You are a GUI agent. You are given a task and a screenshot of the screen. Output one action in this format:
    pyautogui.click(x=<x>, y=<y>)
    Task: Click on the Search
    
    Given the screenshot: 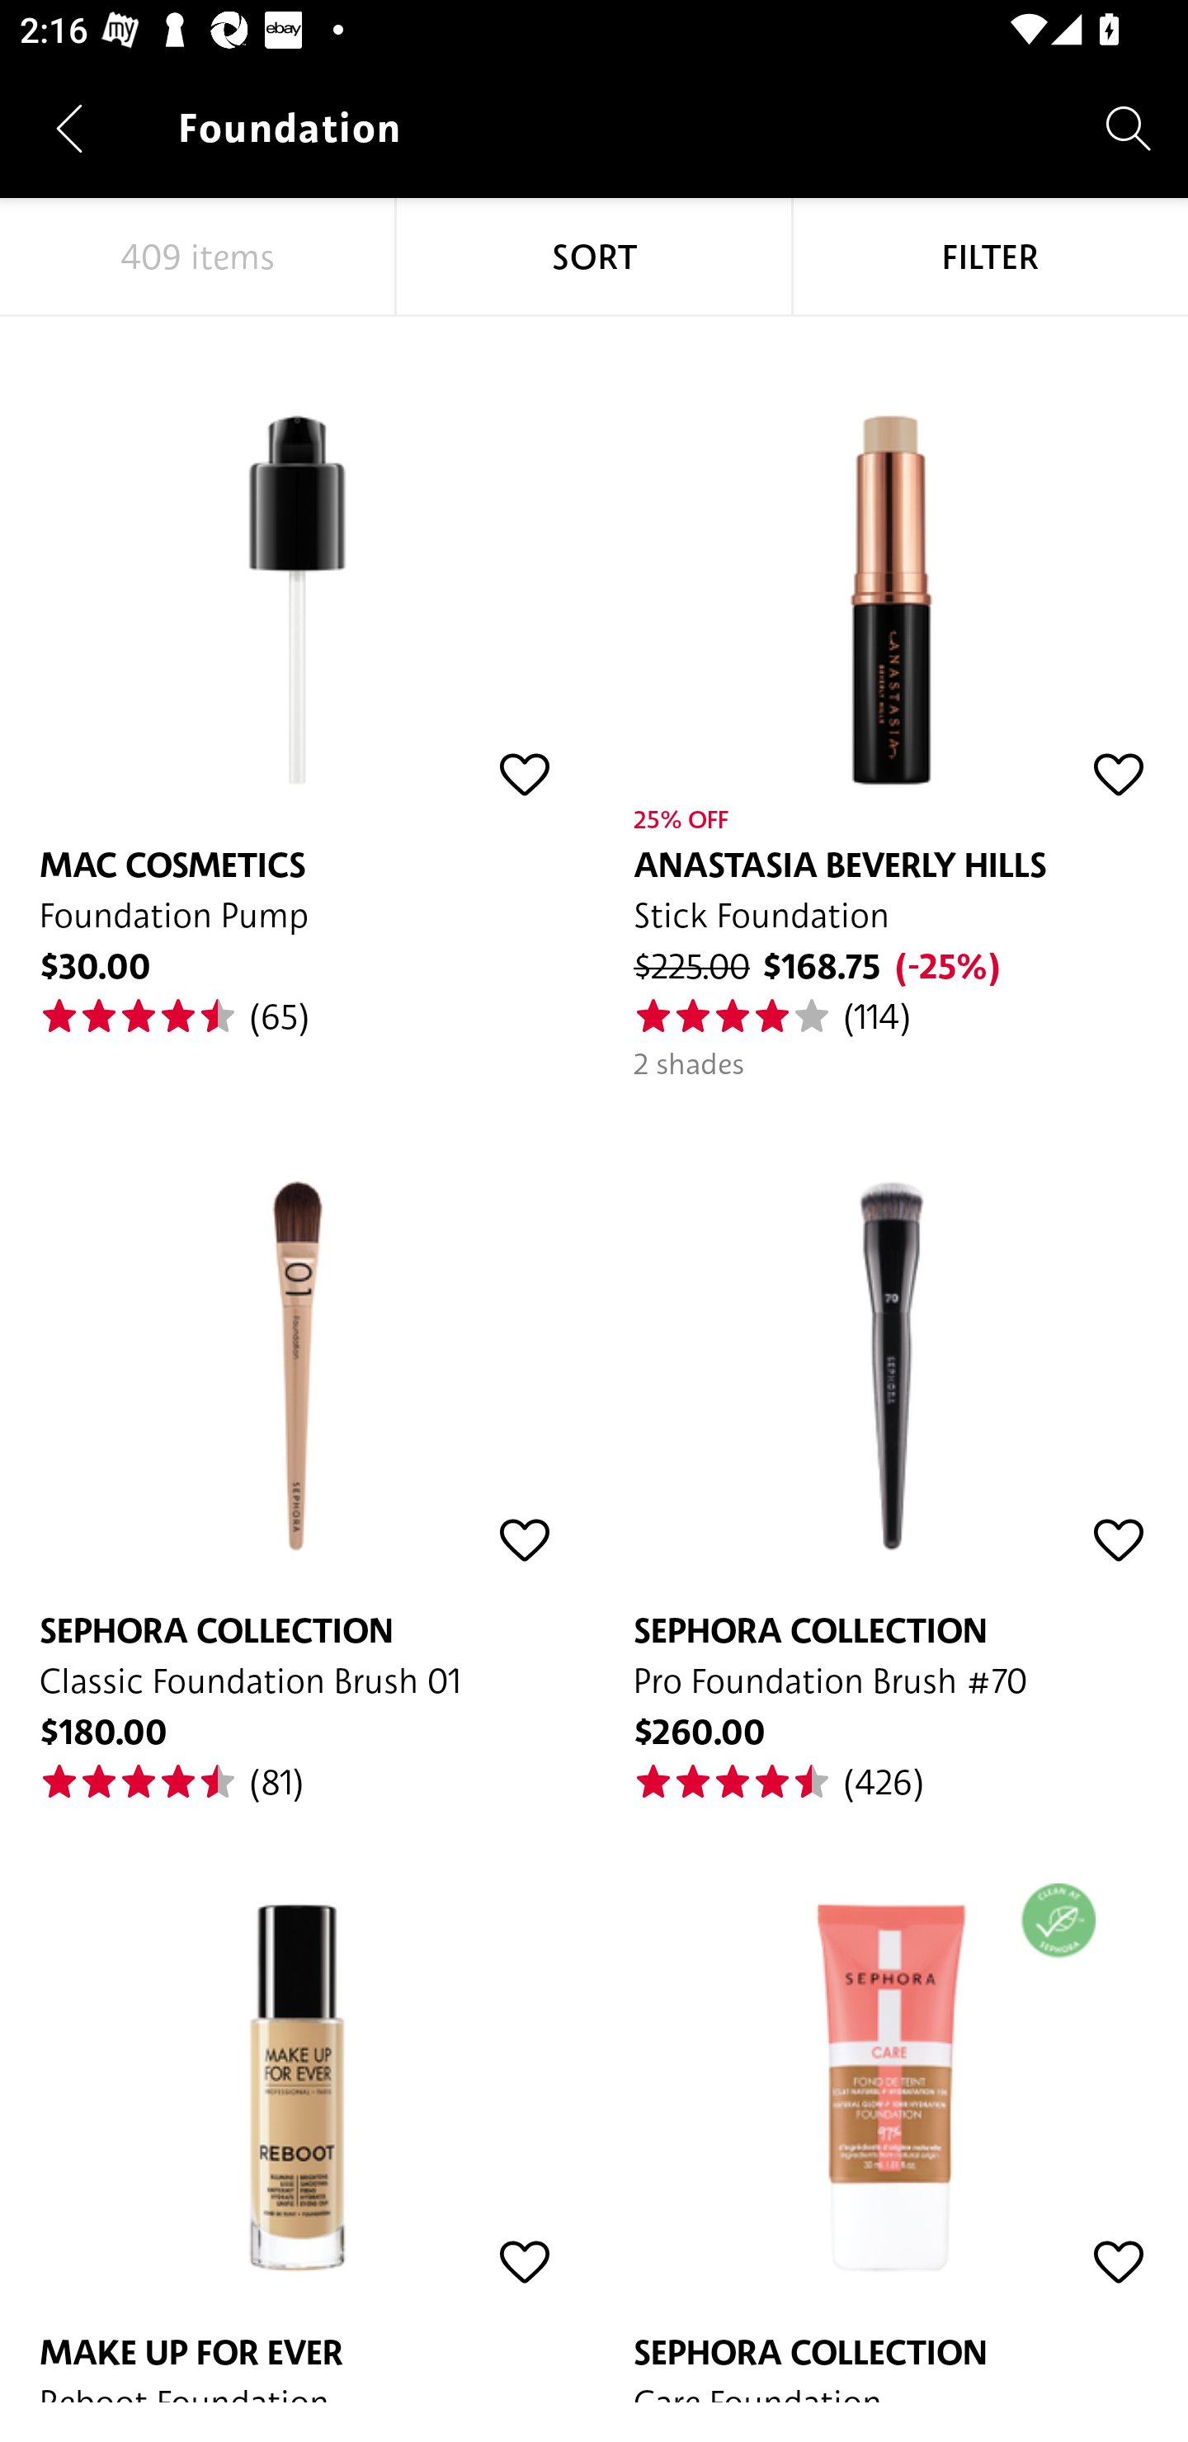 What is the action you would take?
    pyautogui.click(x=1129, y=127)
    